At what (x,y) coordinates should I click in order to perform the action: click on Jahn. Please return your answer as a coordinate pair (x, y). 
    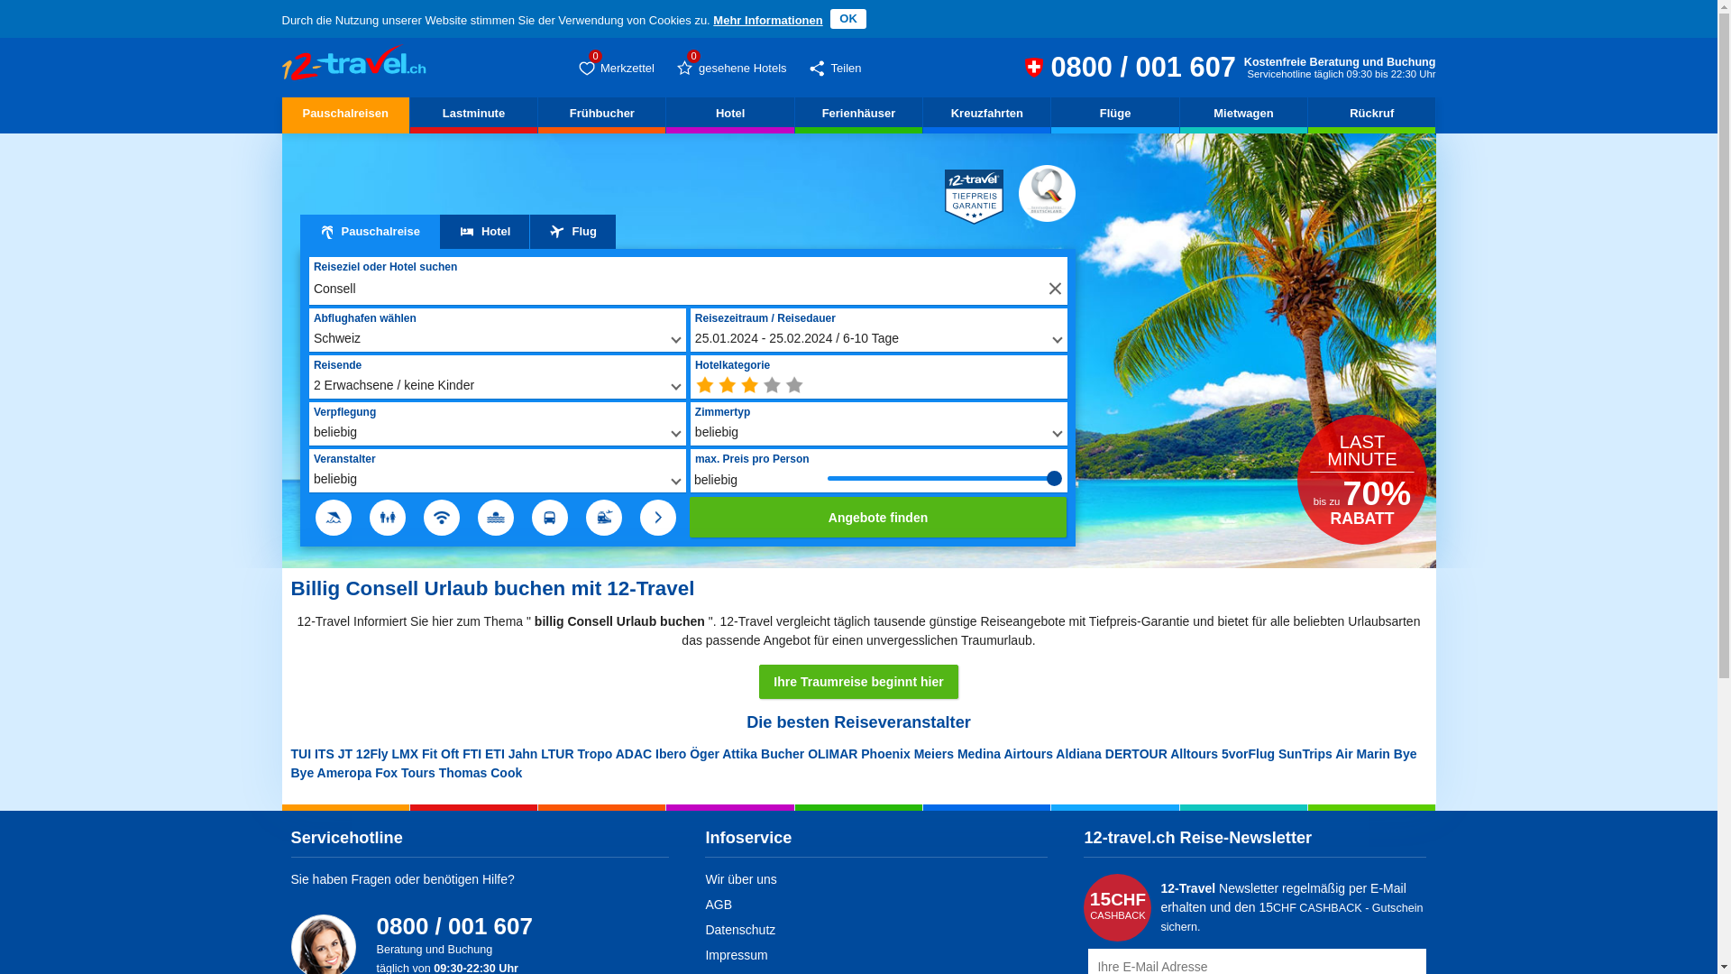
    Looking at the image, I should click on (523, 754).